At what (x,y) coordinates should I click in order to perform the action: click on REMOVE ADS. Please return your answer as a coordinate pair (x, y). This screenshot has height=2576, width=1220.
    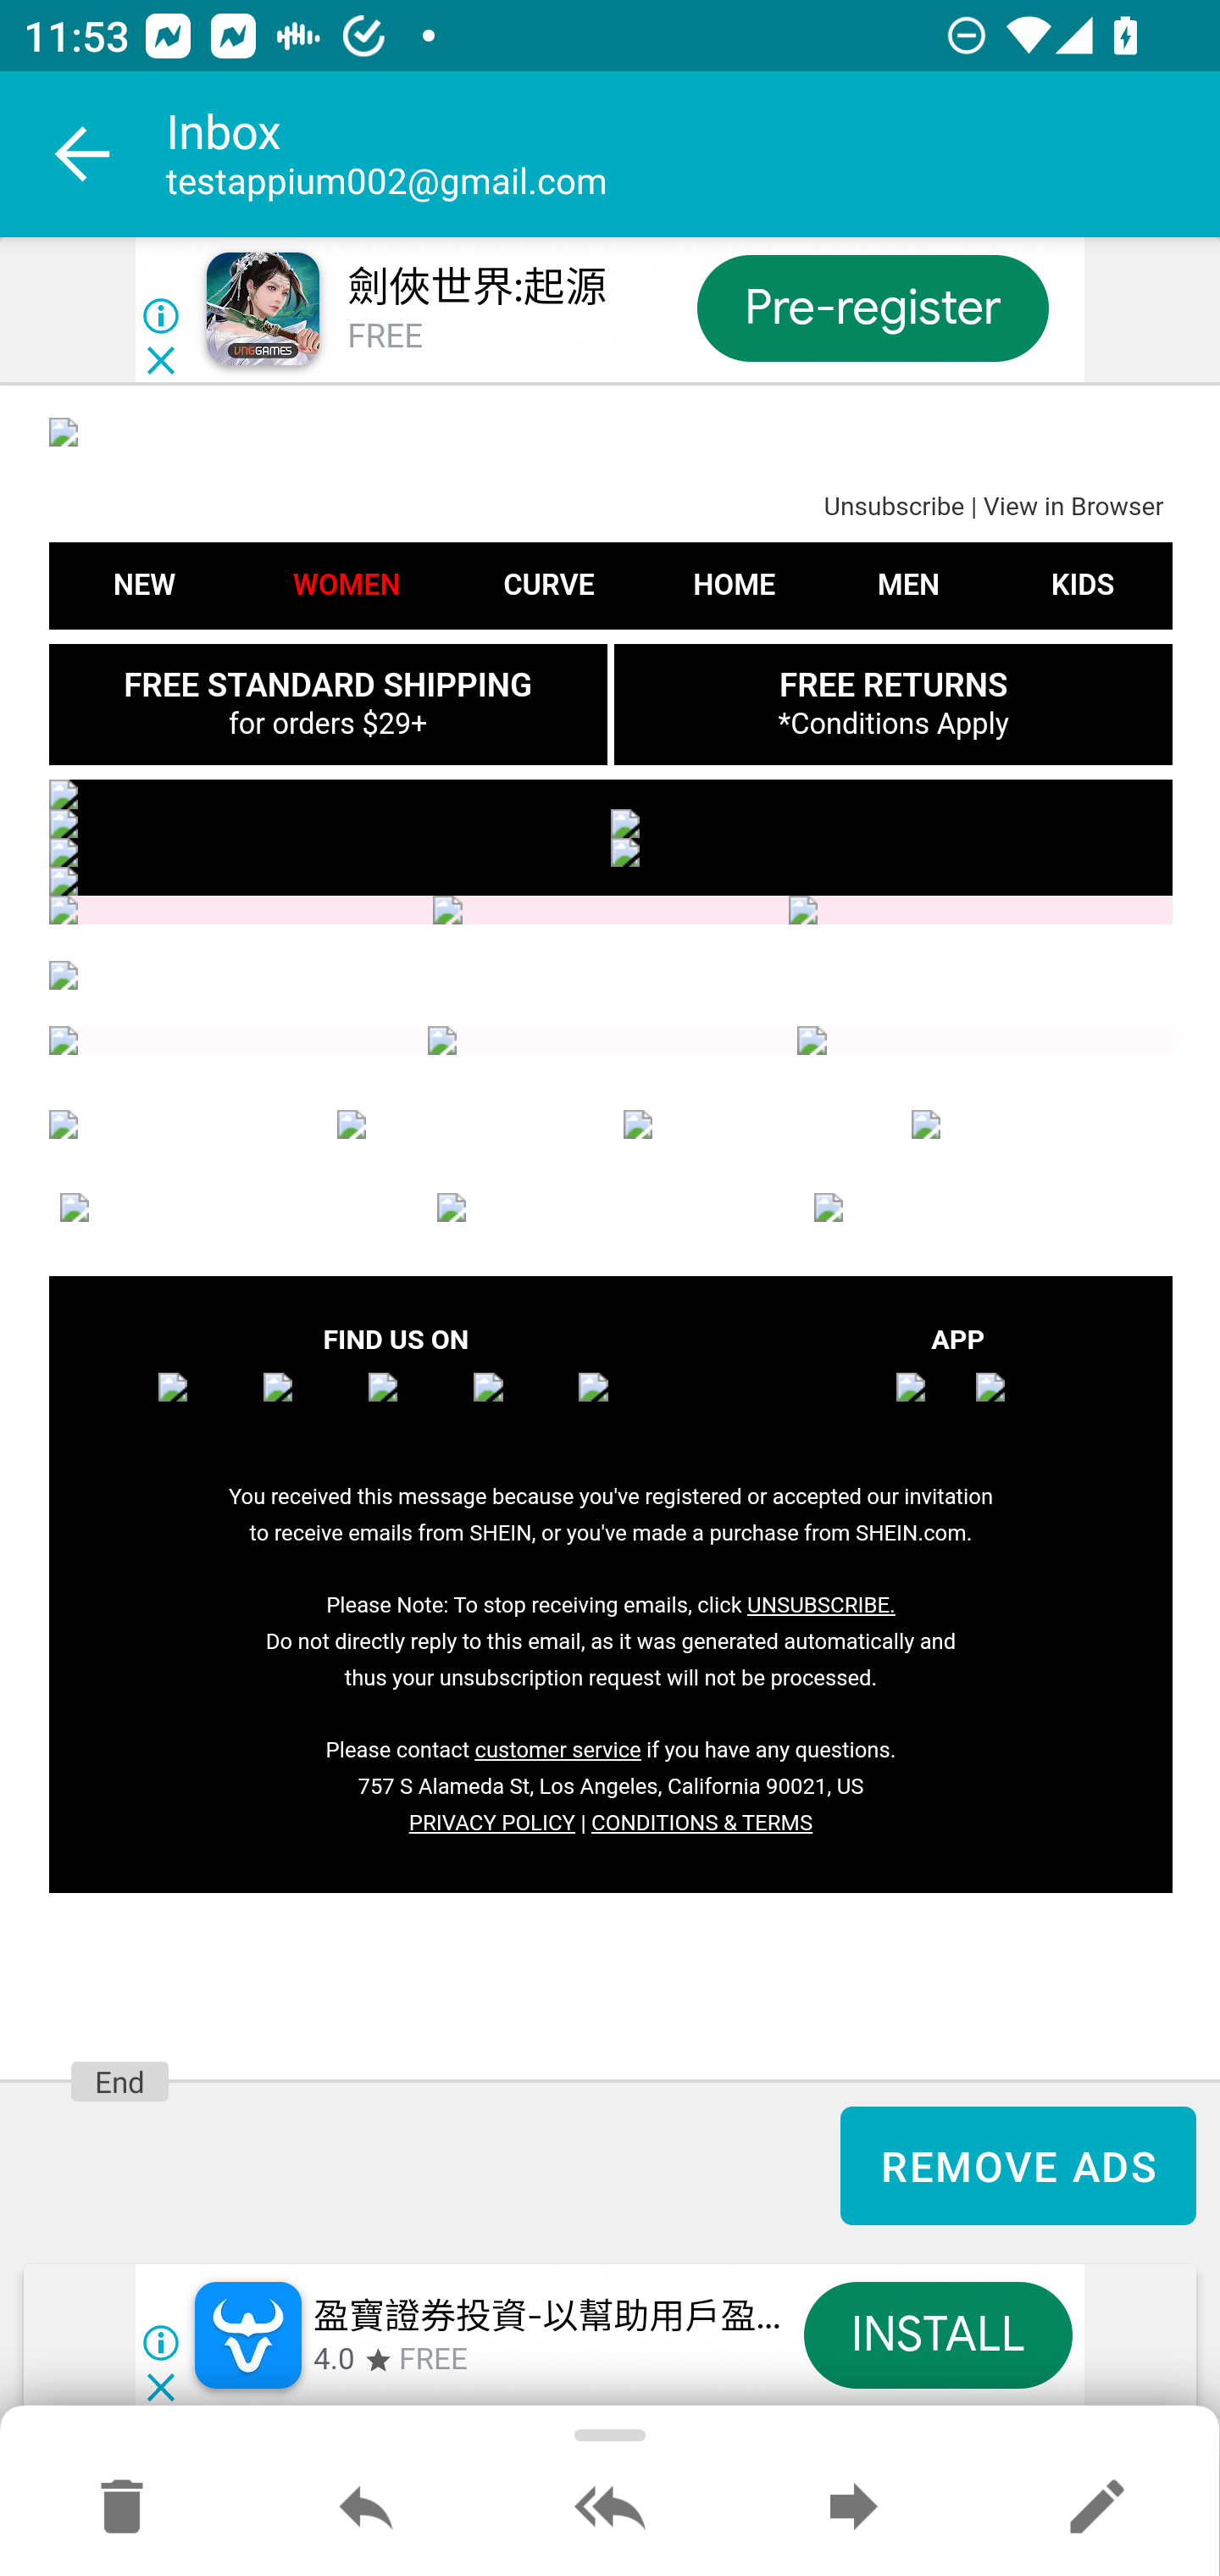
    Looking at the image, I should click on (1018, 2166).